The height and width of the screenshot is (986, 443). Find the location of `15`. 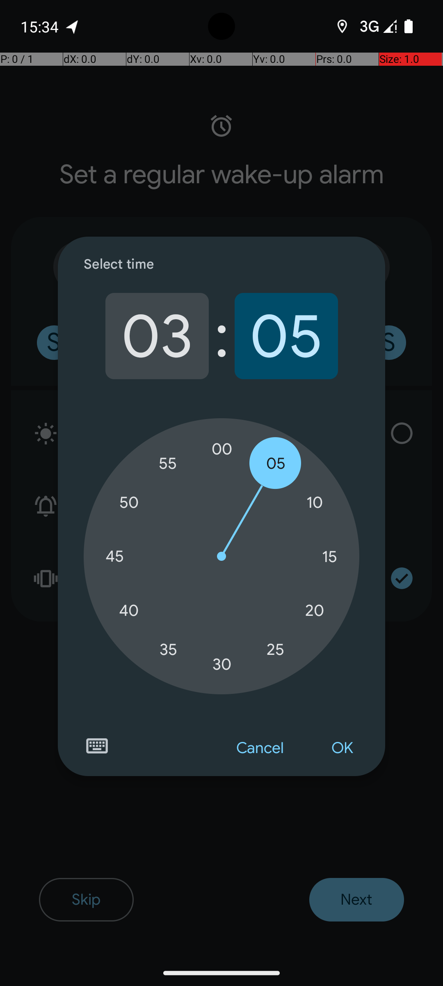

15 is located at coordinates (329, 557).